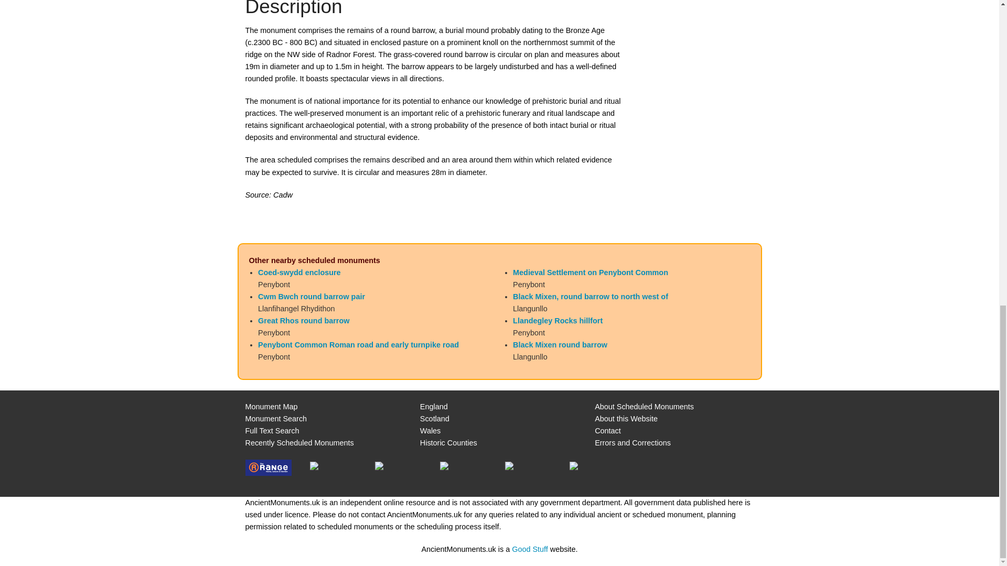 The width and height of the screenshot is (1007, 566). I want to click on Great Rhos round barrow, so click(303, 320).